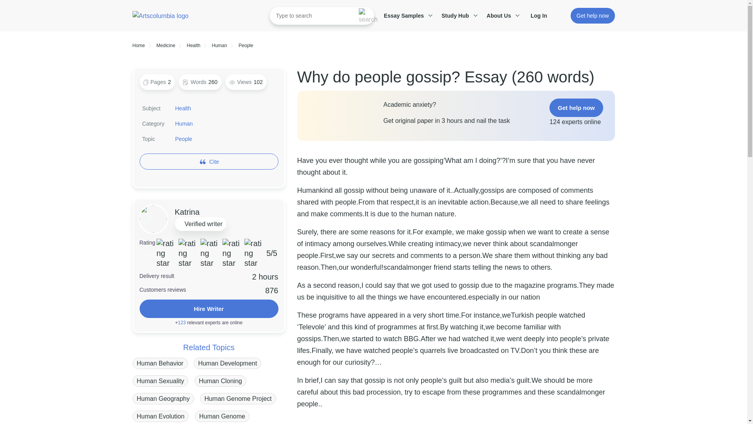 Image resolution: width=753 pixels, height=424 pixels. I want to click on People, so click(246, 46).